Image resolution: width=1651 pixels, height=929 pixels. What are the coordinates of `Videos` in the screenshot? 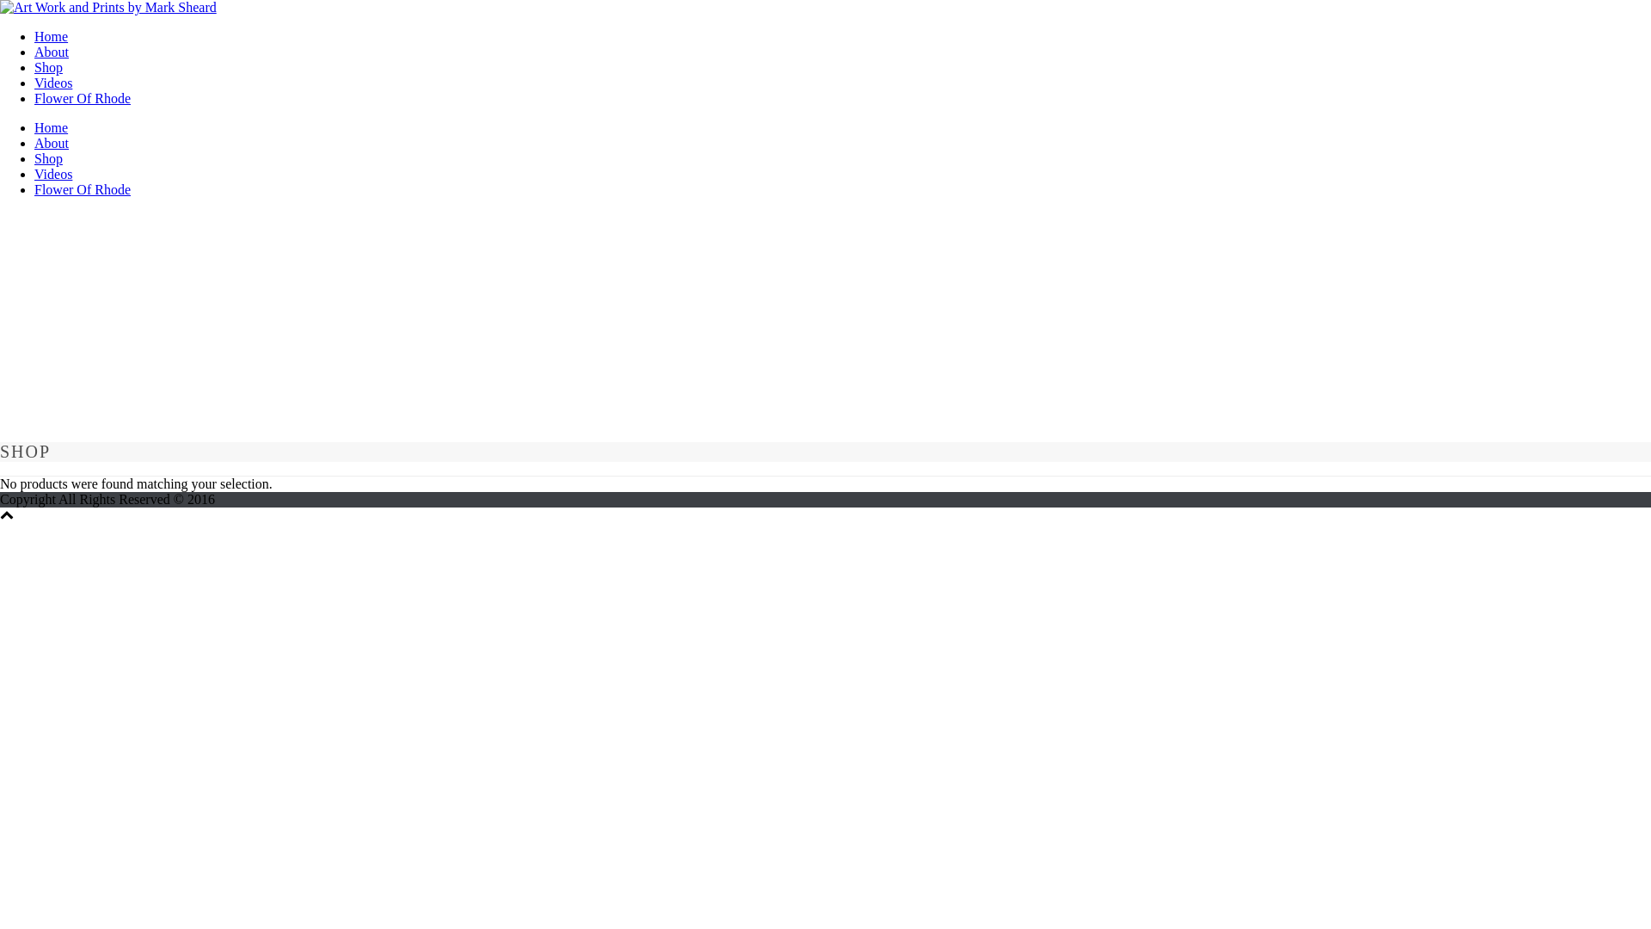 It's located at (53, 83).